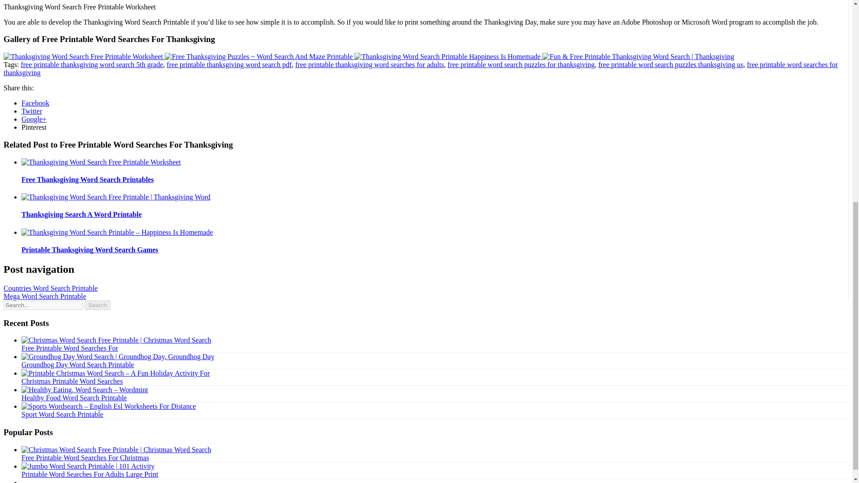 This screenshot has height=483, width=859. Describe the element at coordinates (74, 398) in the screenshot. I see `Healthy Food Word Search Printable` at that location.